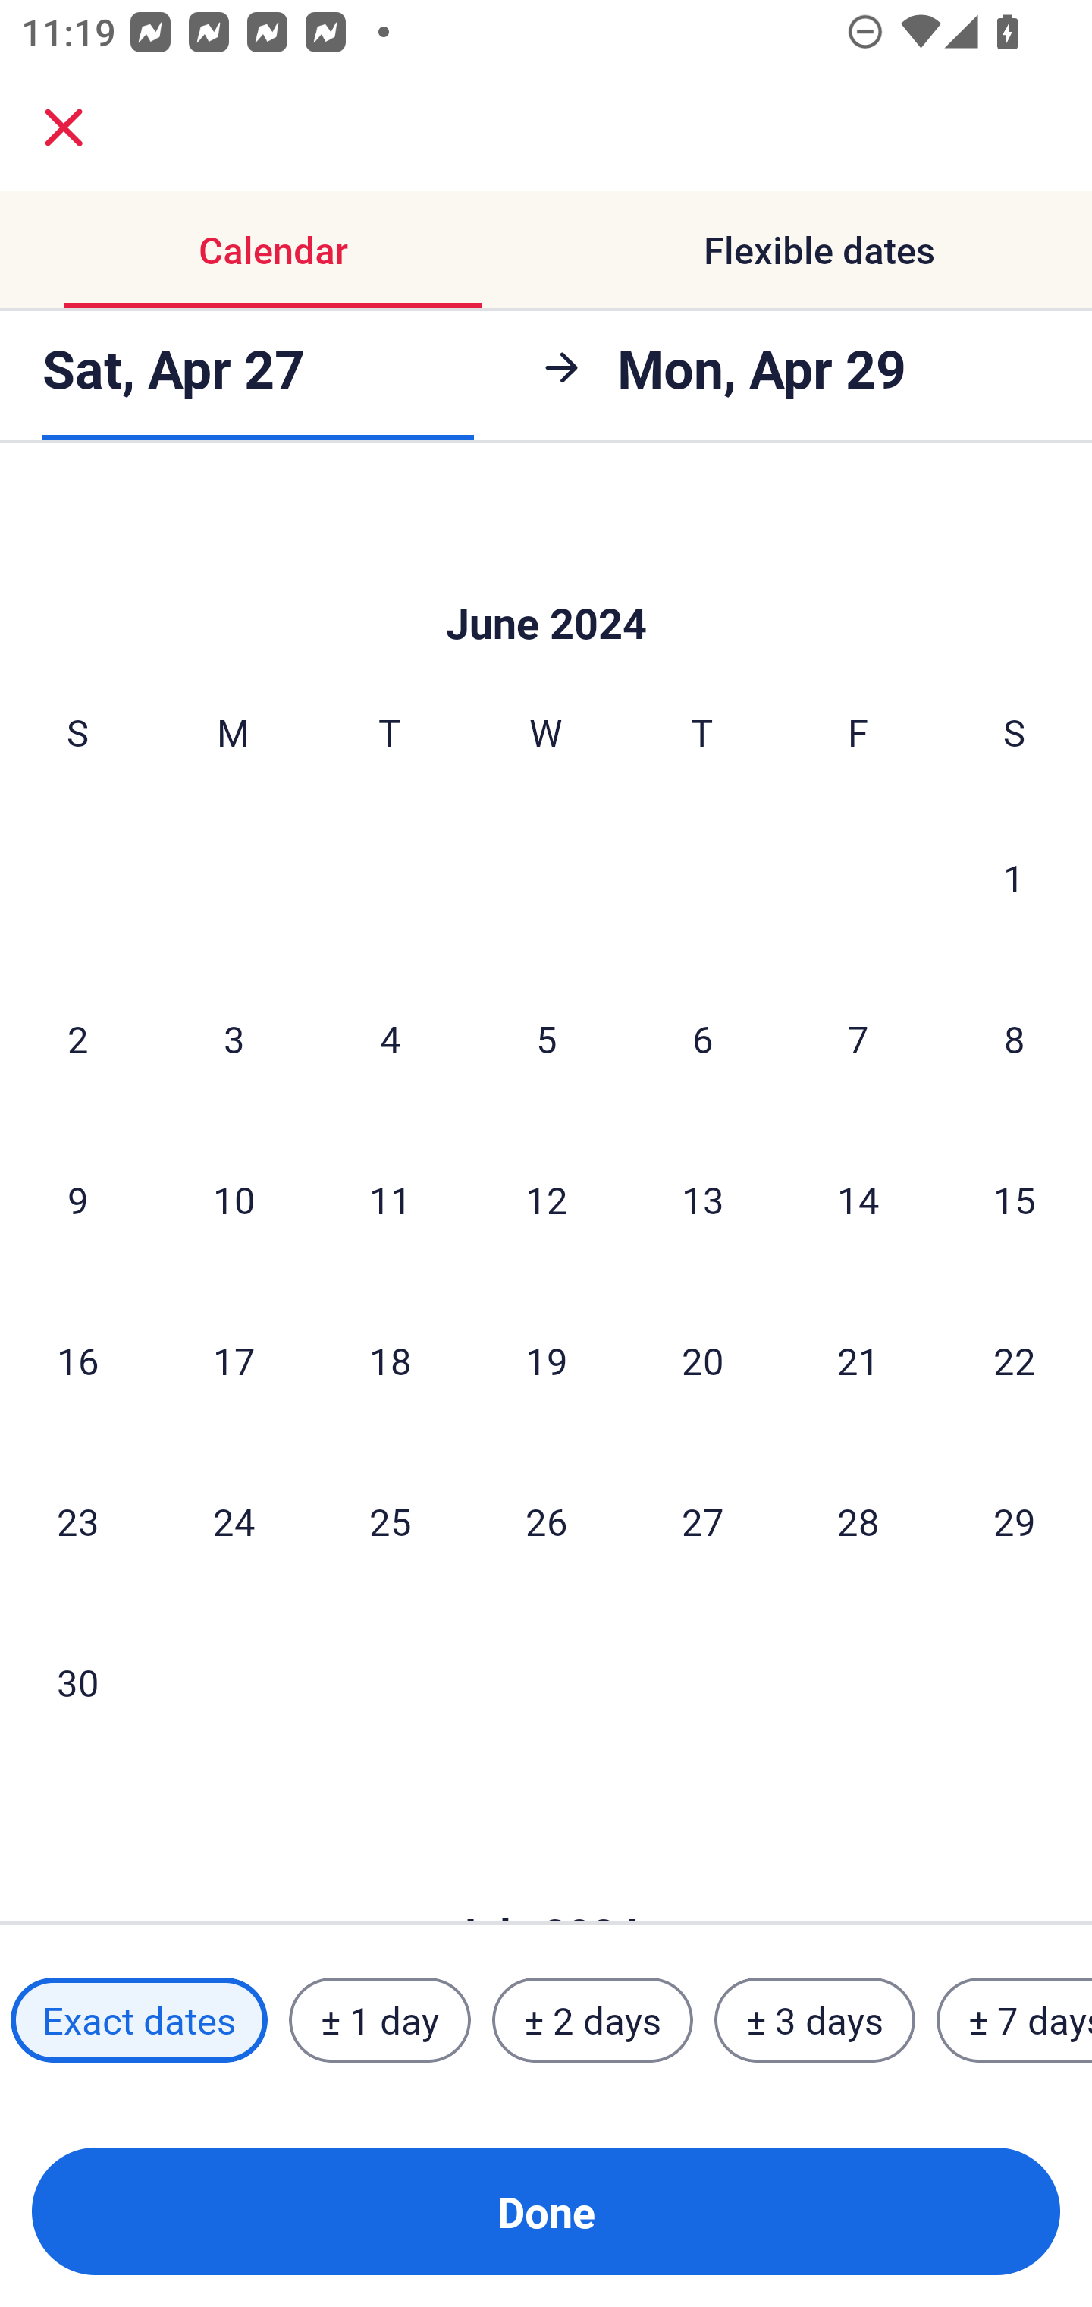 Image resolution: width=1092 pixels, height=2307 pixels. I want to click on 7 Friday, June 7, 2024, so click(858, 1038).